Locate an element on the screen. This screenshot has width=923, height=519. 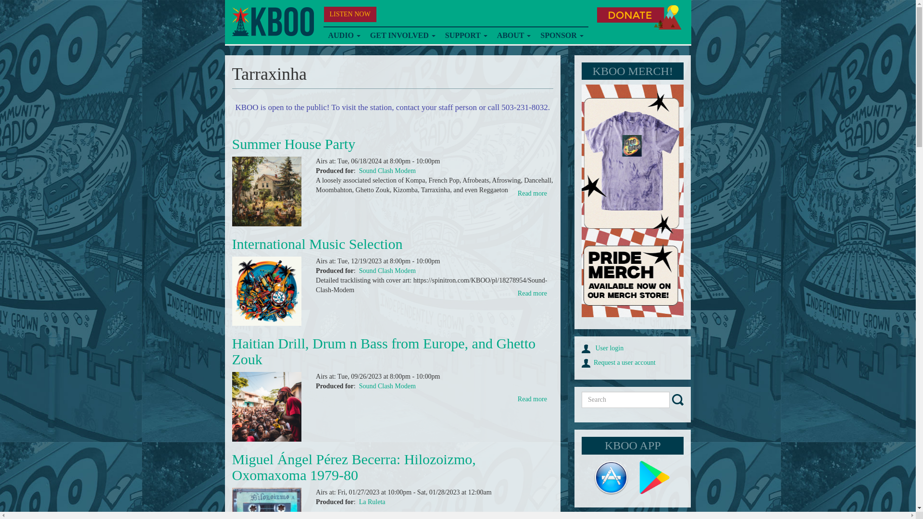
LISTEN NOW is located at coordinates (350, 14).